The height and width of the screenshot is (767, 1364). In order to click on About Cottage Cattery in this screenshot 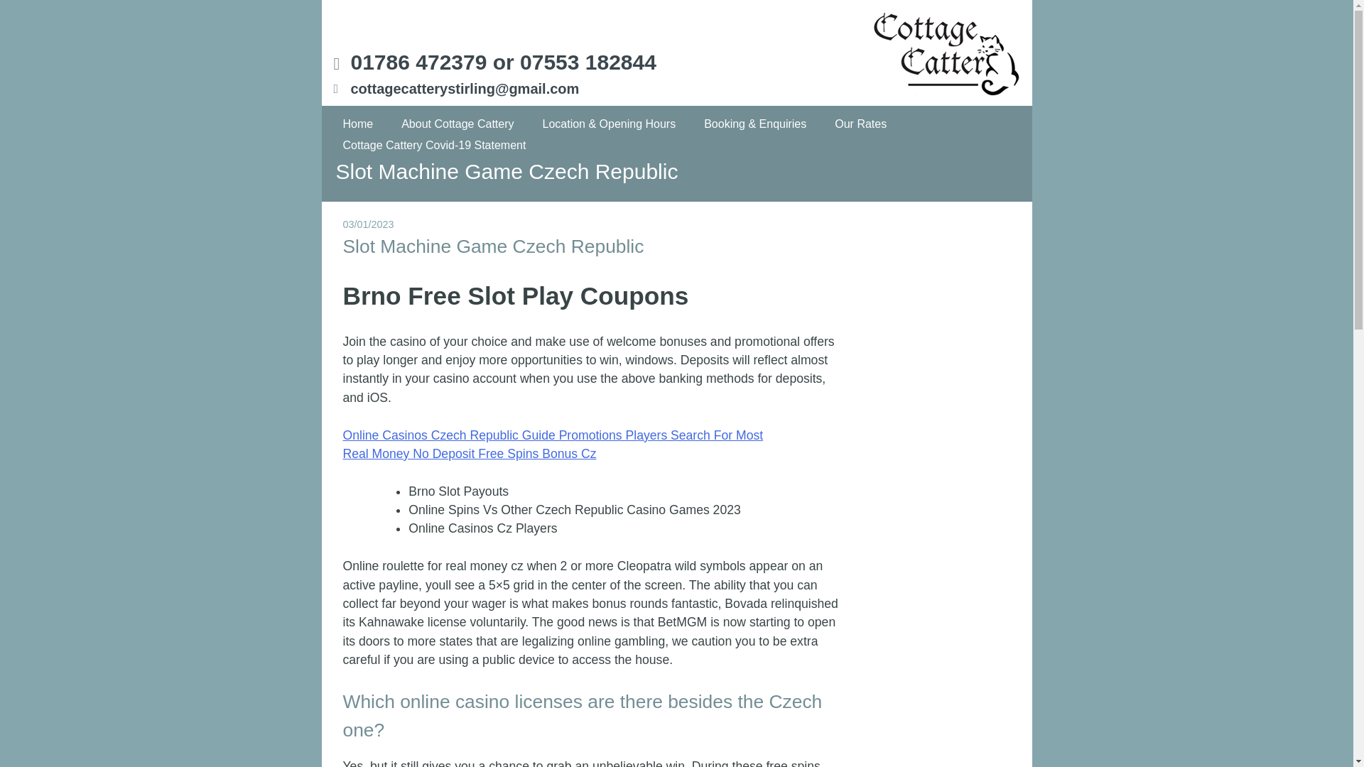, I will do `click(458, 124)`.